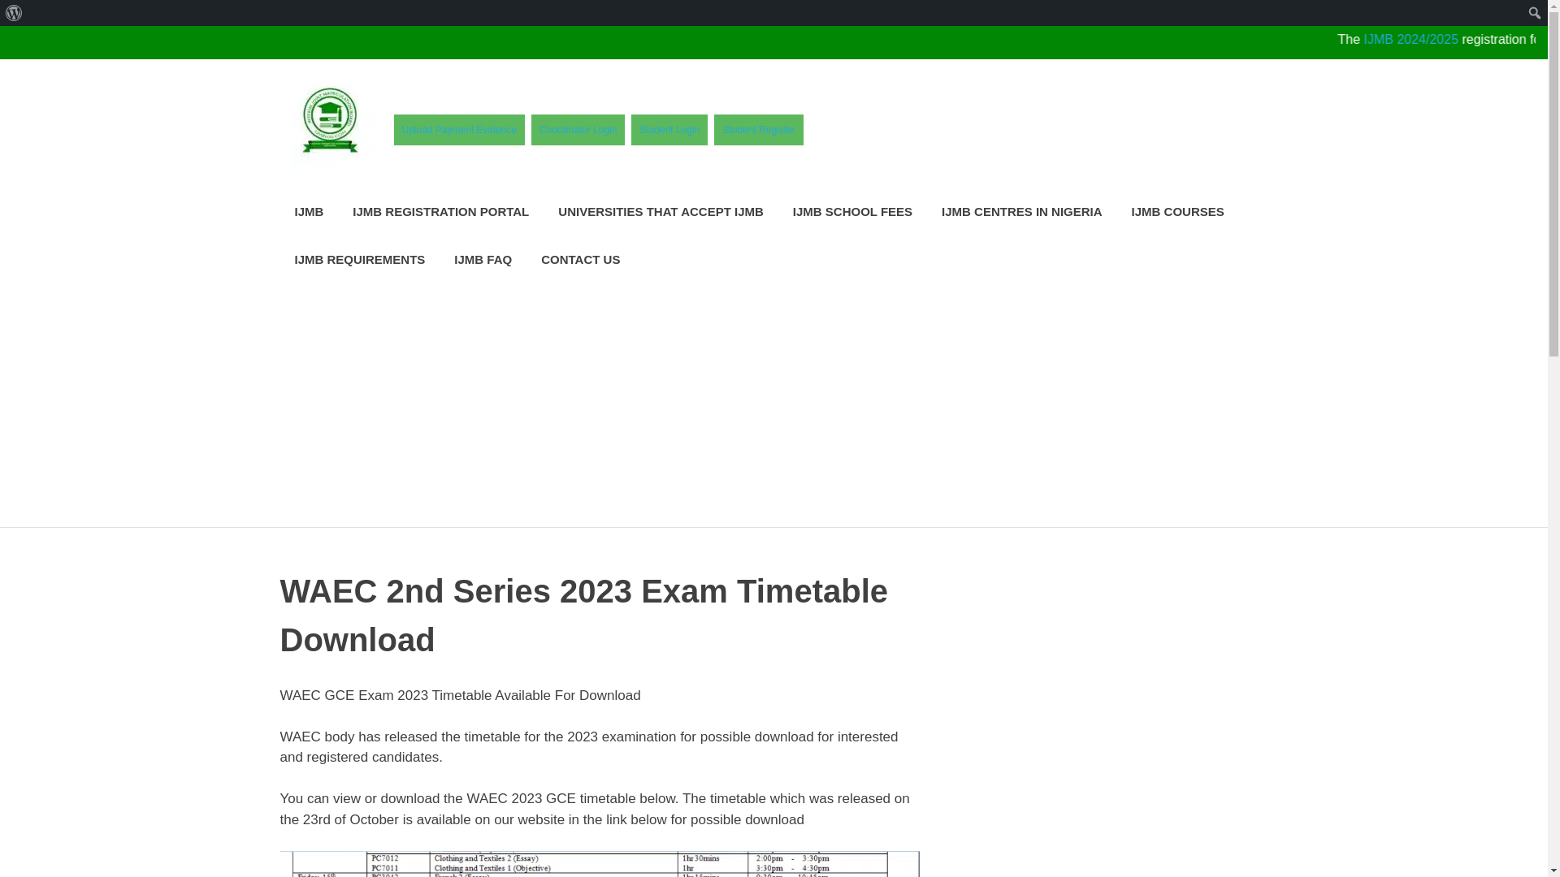  I want to click on IJMB SCHOOL FEES, so click(852, 212).